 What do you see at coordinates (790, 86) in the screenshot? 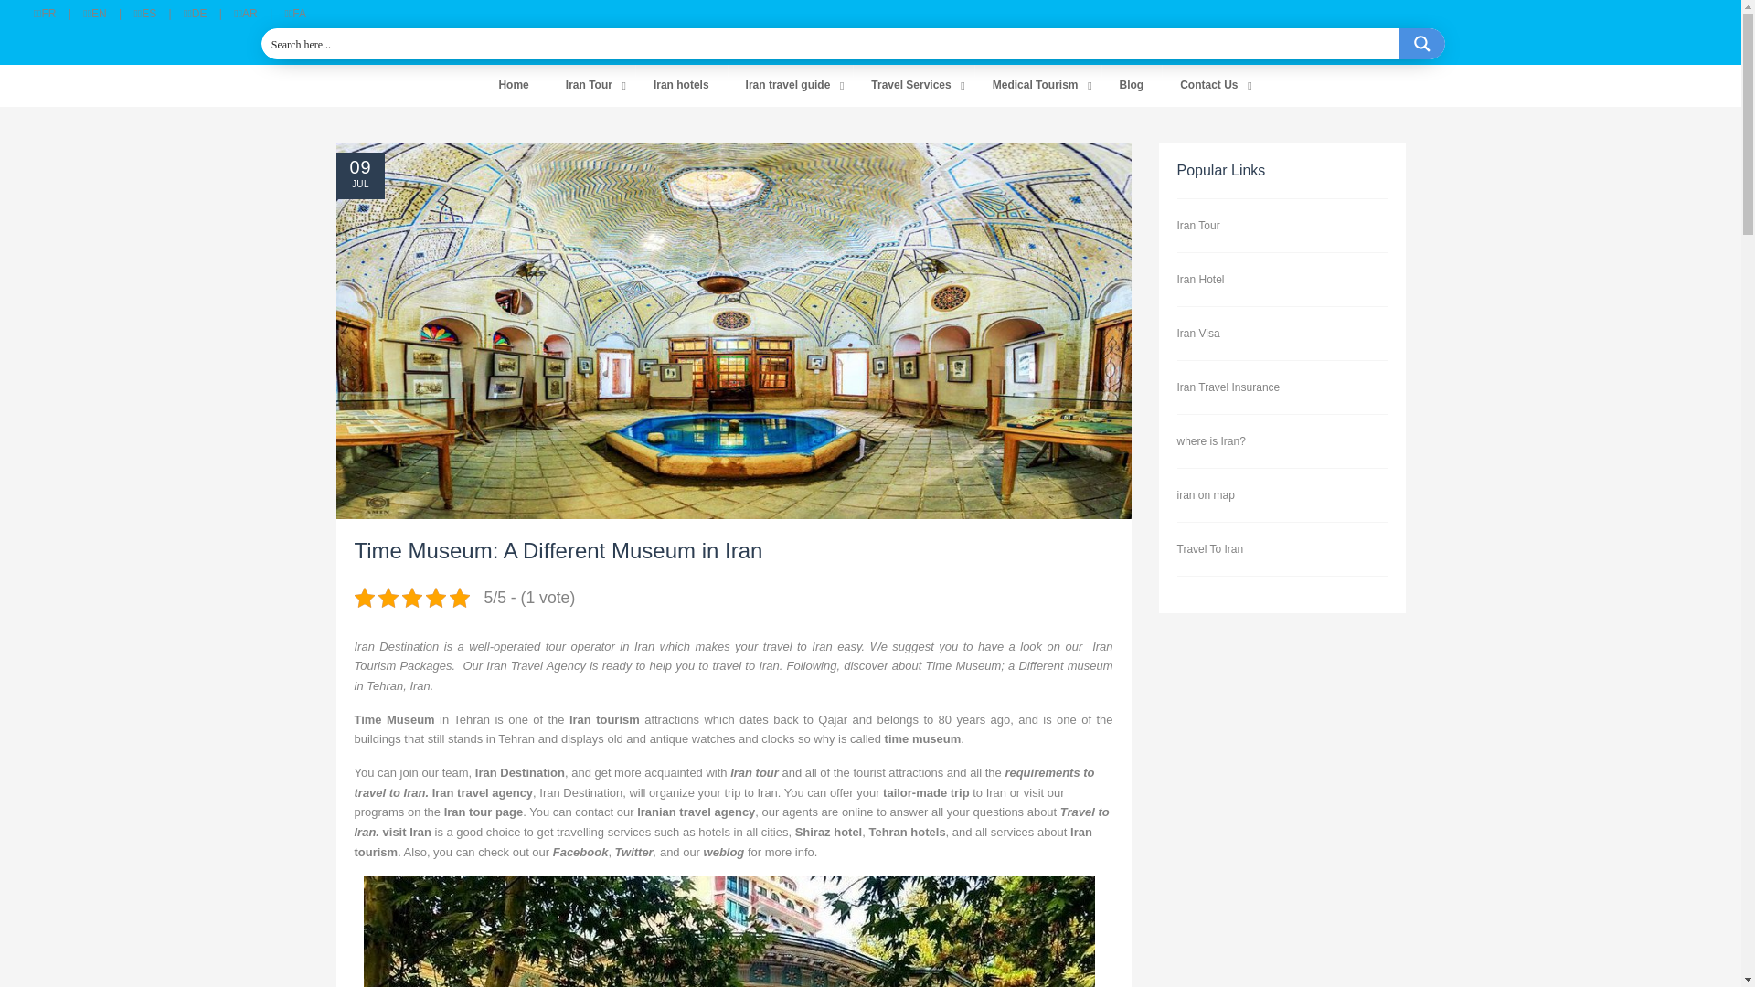
I see `Iran travel guide` at bounding box center [790, 86].